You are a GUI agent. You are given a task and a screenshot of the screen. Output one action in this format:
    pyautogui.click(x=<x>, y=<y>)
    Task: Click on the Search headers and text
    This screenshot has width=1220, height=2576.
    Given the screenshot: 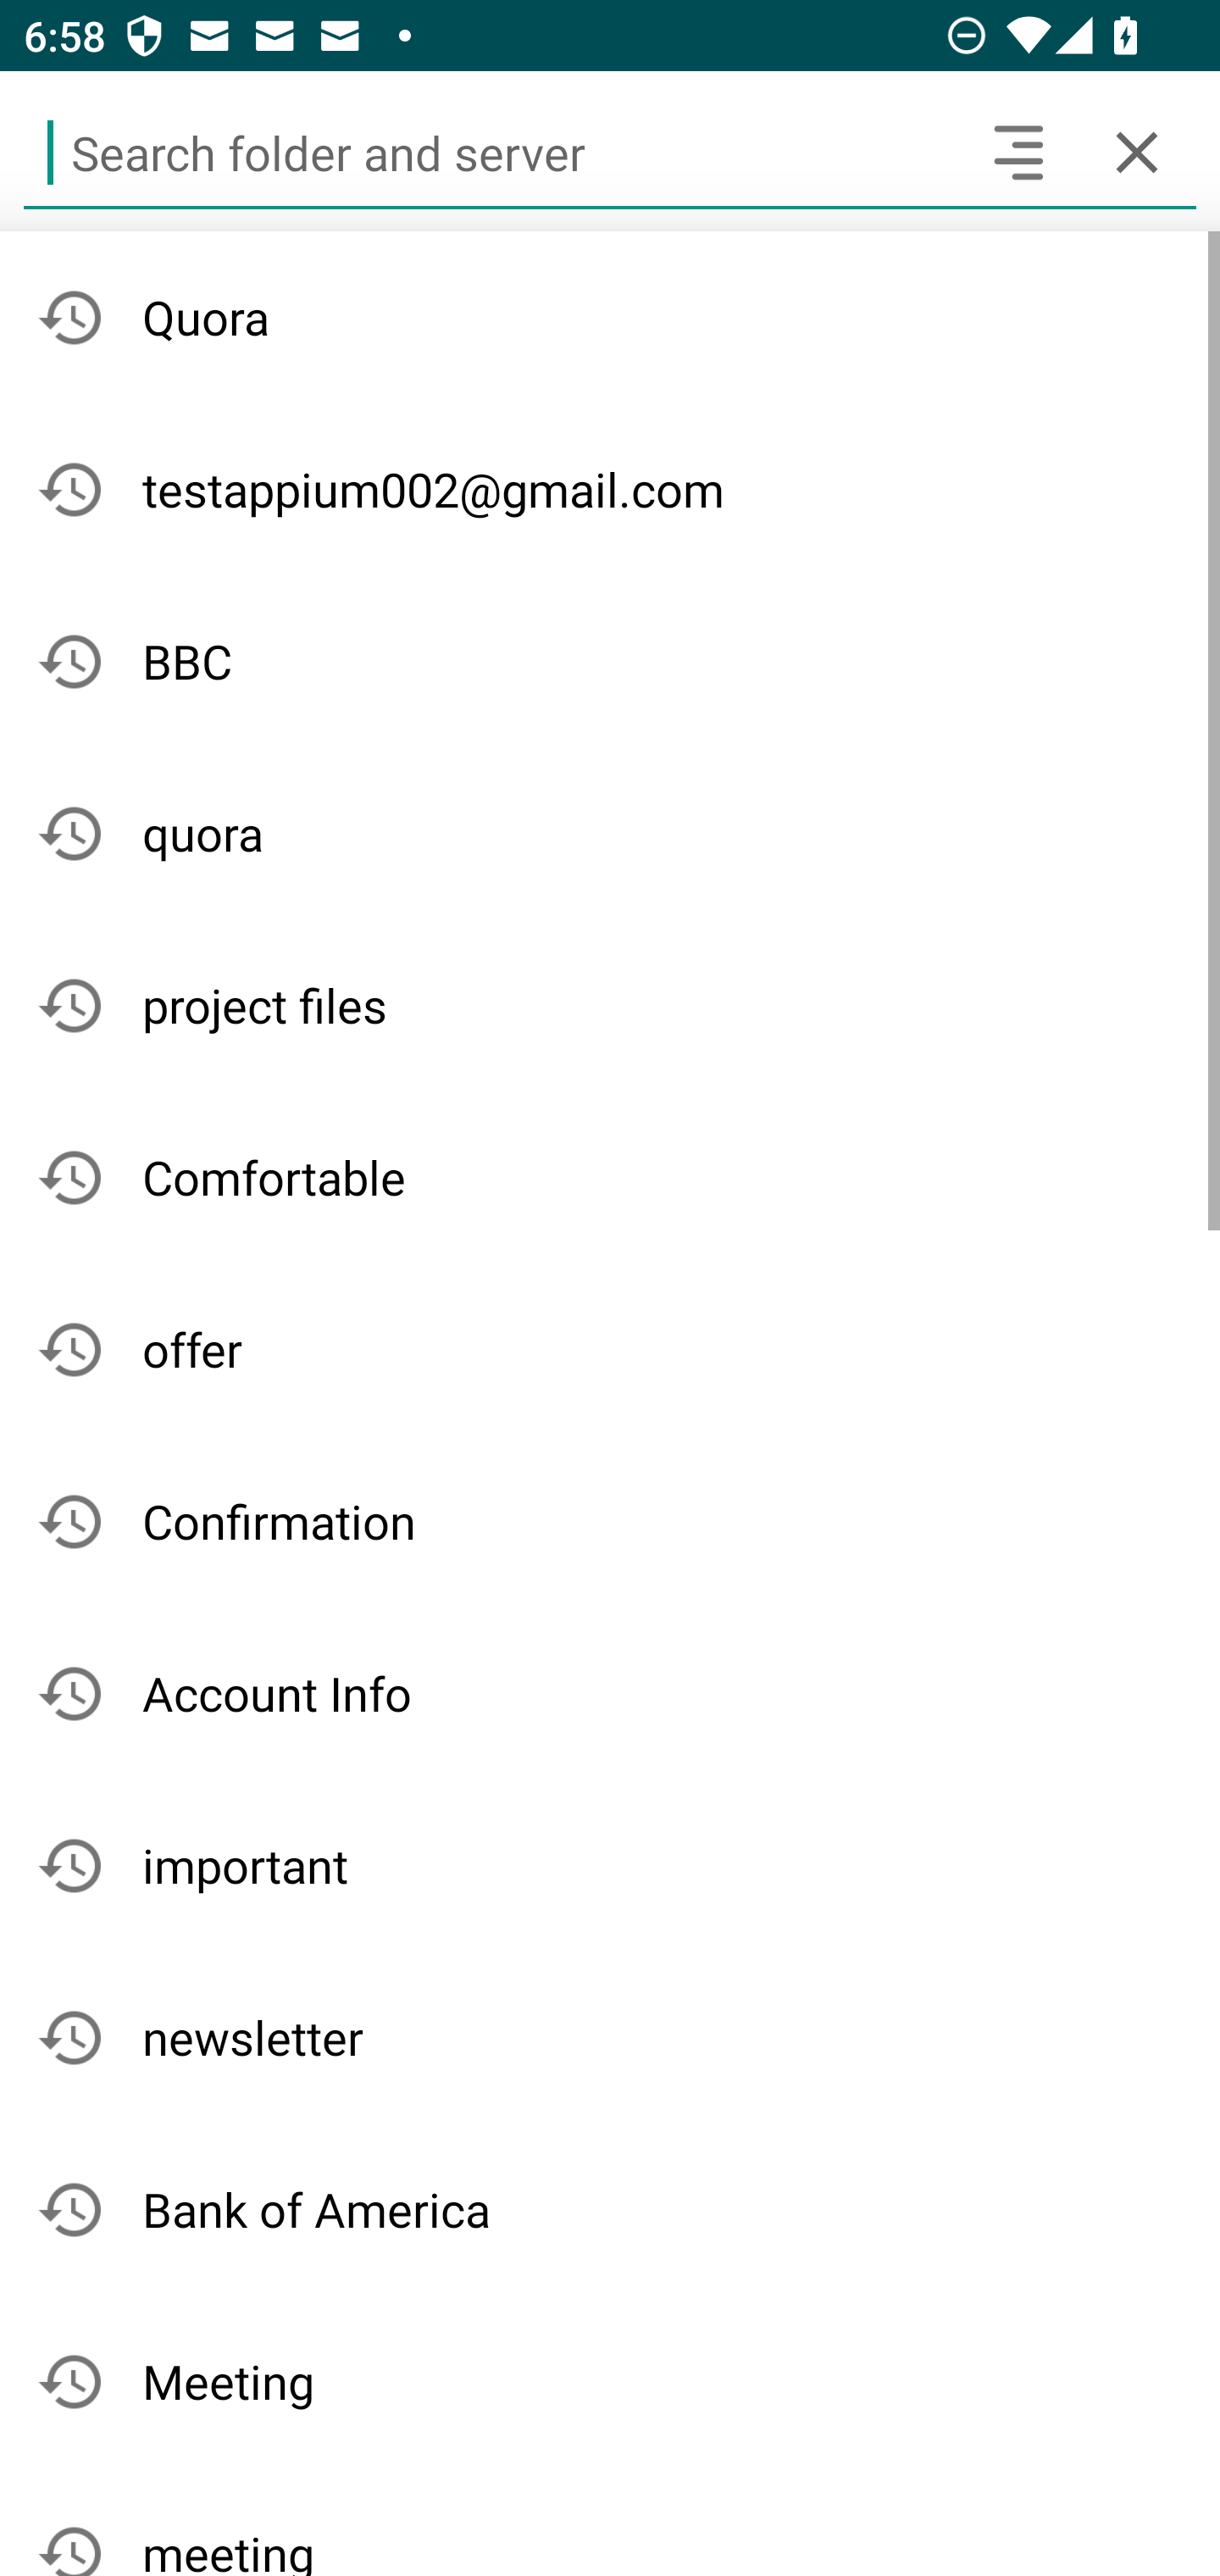 What is the action you would take?
    pyautogui.click(x=1018, y=152)
    